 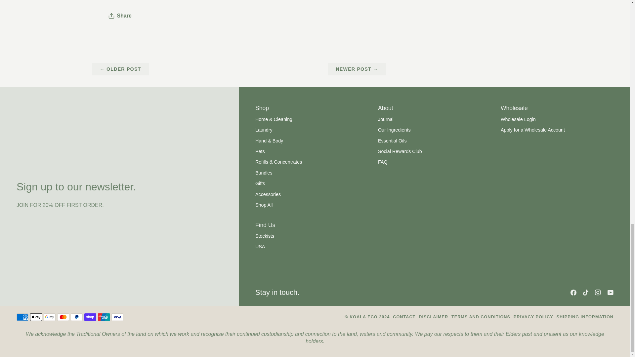 I want to click on Facebook, so click(x=573, y=292).